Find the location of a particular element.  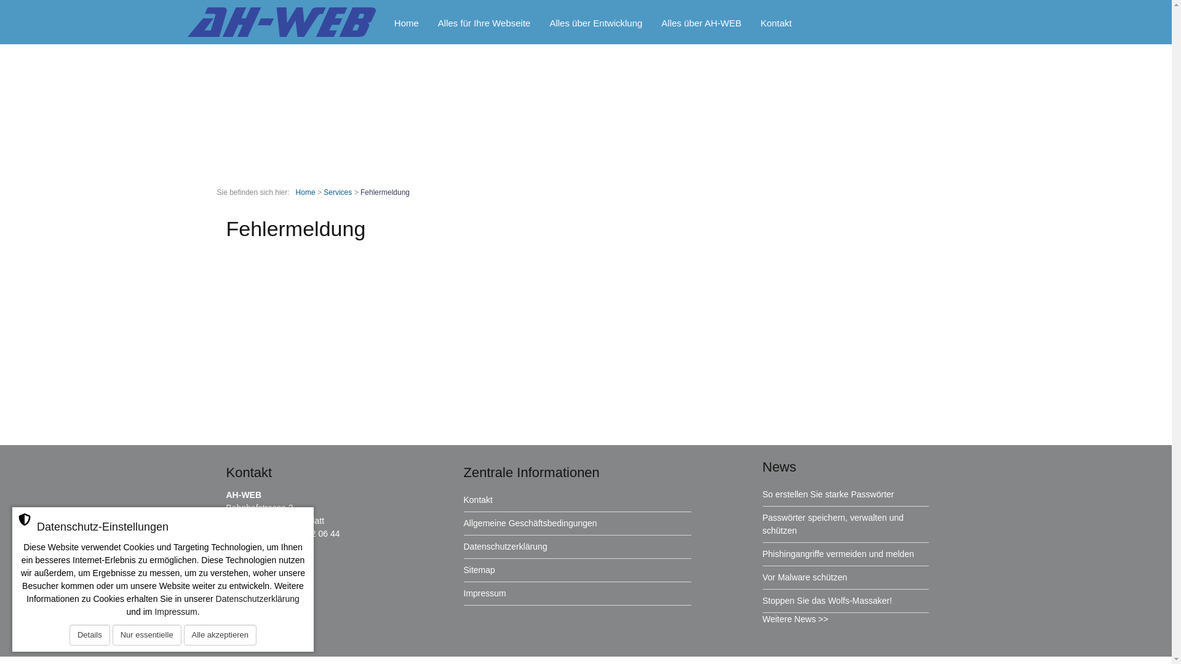

Kontakt is located at coordinates (776, 25).